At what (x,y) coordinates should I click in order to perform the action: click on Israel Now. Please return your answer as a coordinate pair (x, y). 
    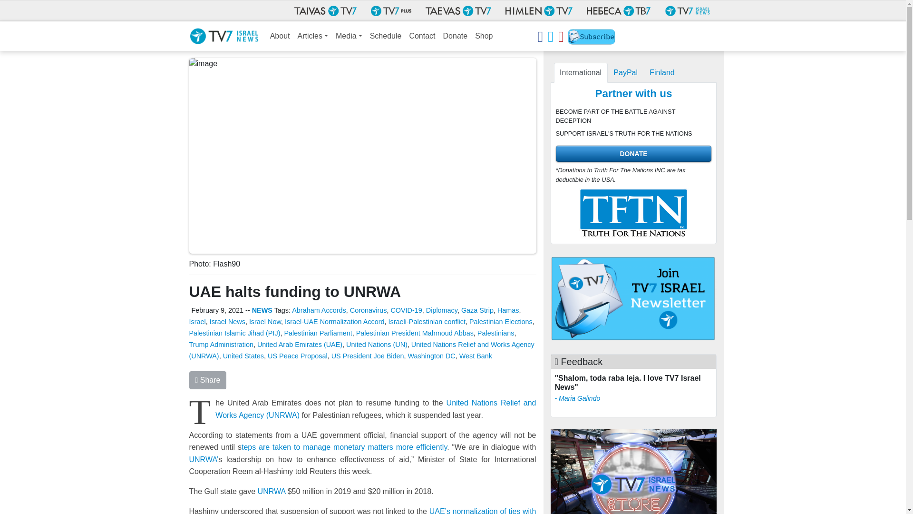
    Looking at the image, I should click on (265, 322).